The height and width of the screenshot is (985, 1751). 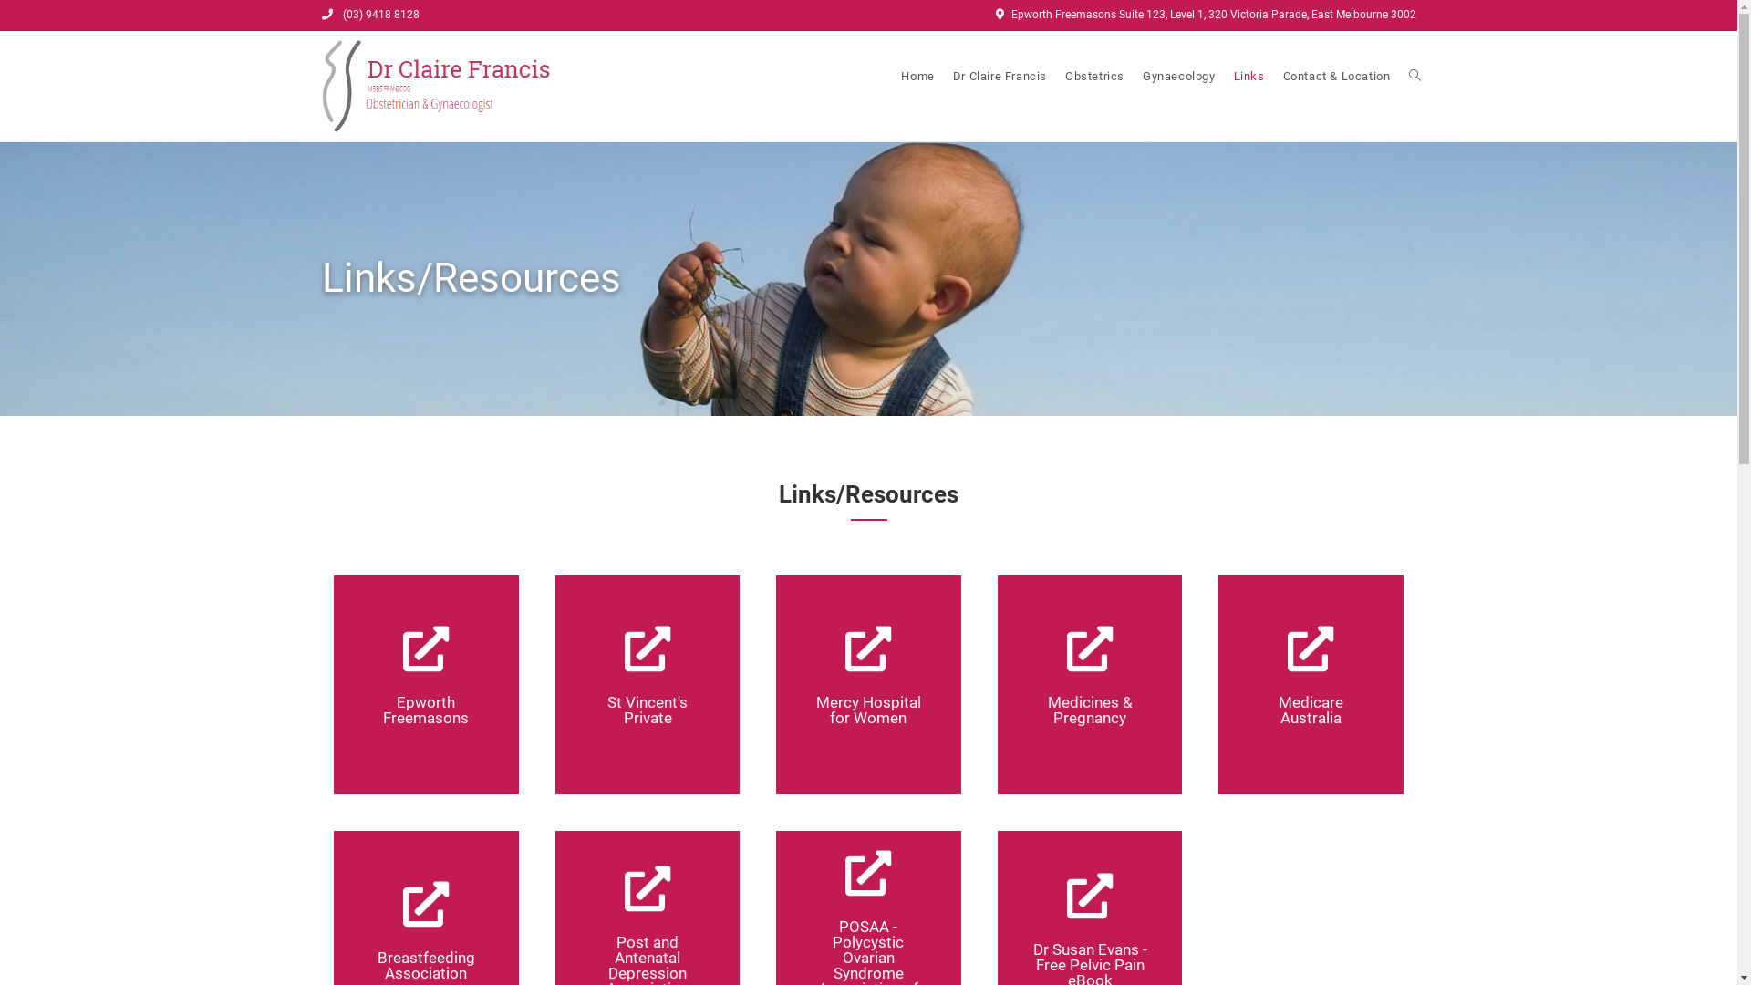 I want to click on Dr Claire Francis, so click(x=1000, y=77).